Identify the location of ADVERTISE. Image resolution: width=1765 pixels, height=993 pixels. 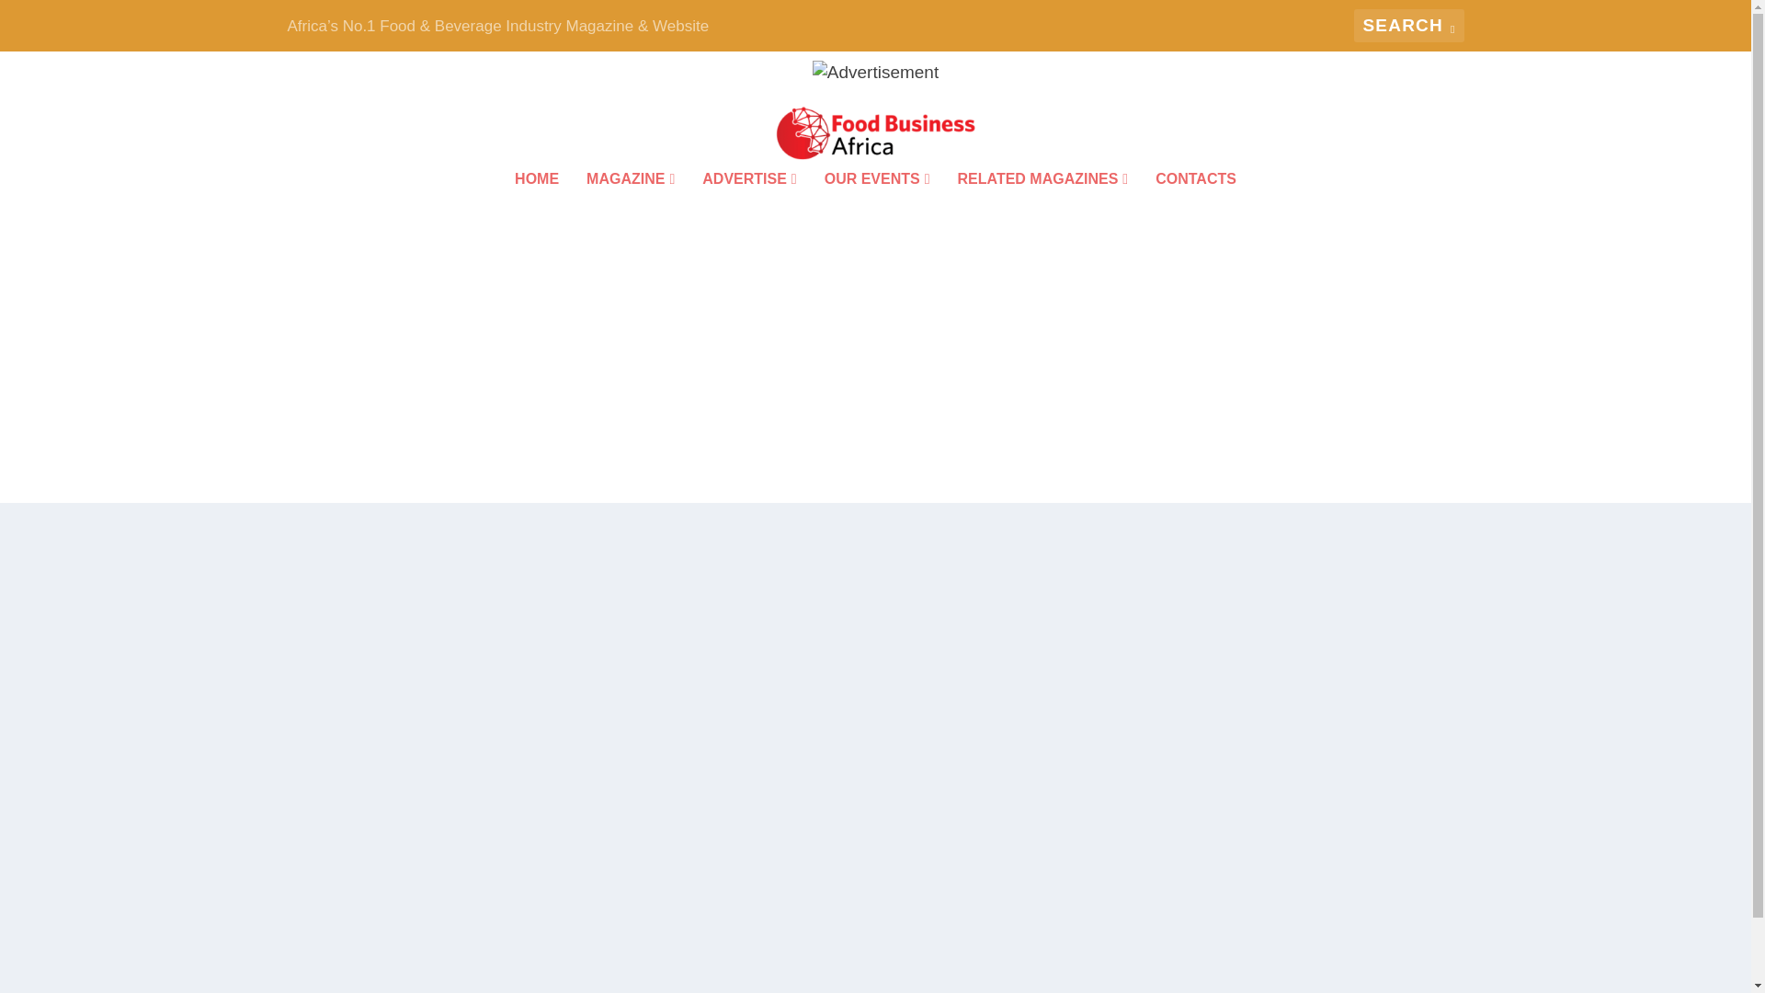
(748, 204).